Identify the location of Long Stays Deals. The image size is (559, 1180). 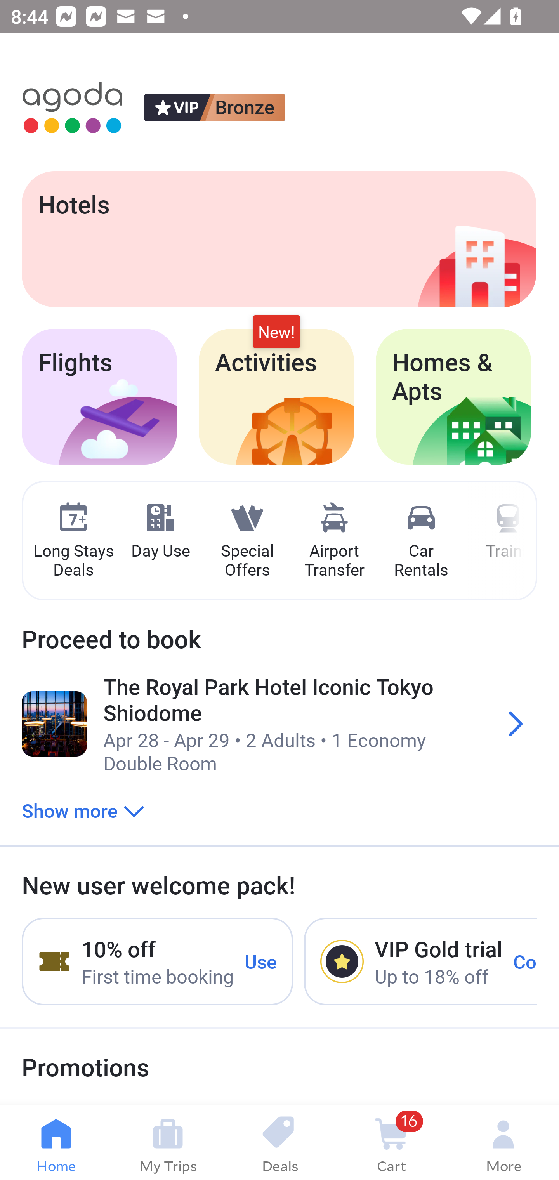
(73, 541).